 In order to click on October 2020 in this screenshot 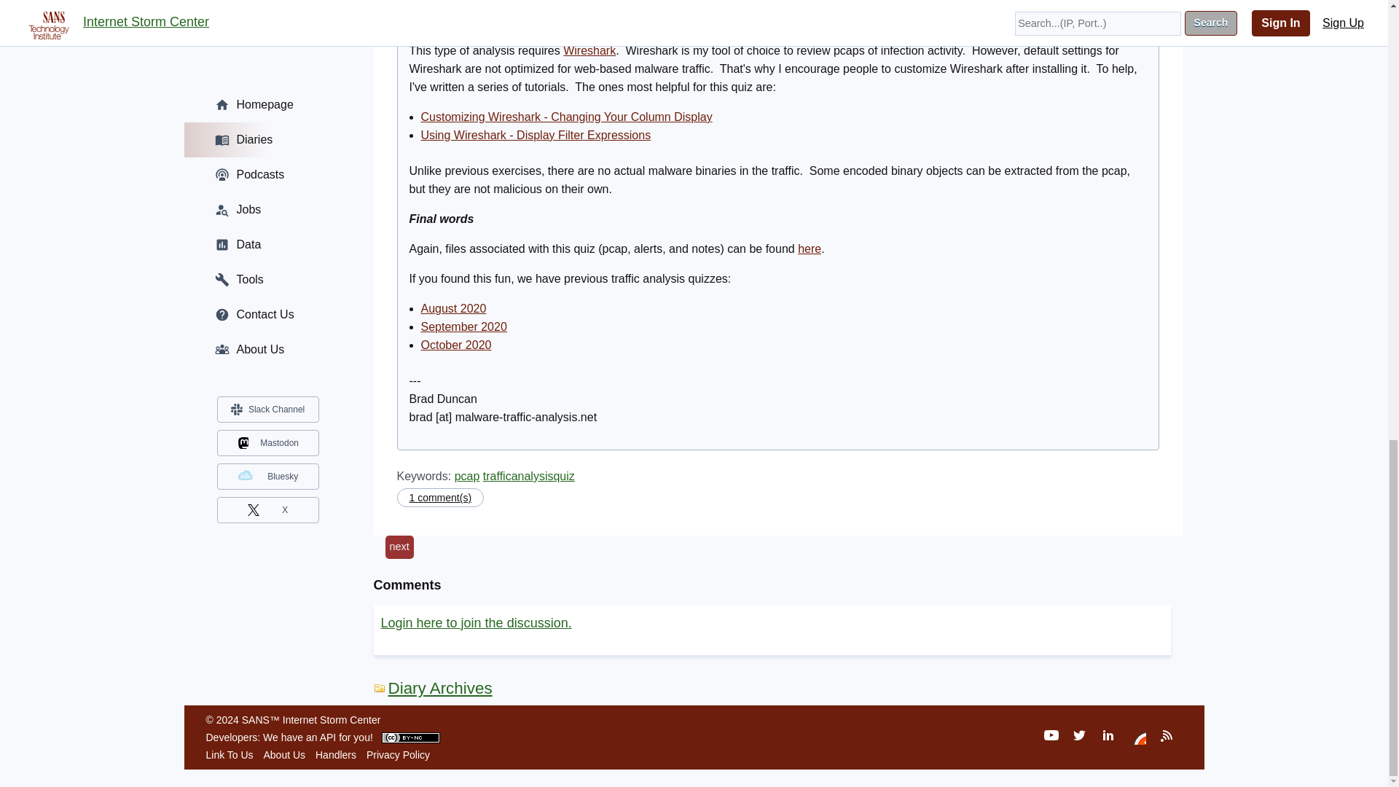, I will do `click(456, 345)`.